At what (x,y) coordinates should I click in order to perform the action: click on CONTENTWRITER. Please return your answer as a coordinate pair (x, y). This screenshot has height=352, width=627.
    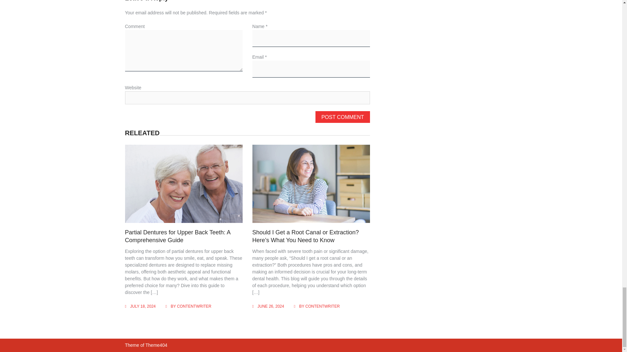
    Looking at the image, I should click on (194, 306).